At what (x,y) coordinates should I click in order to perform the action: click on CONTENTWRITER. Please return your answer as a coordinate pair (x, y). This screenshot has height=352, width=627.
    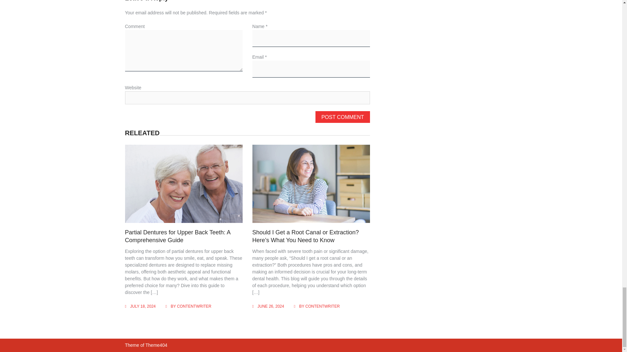
    Looking at the image, I should click on (194, 306).